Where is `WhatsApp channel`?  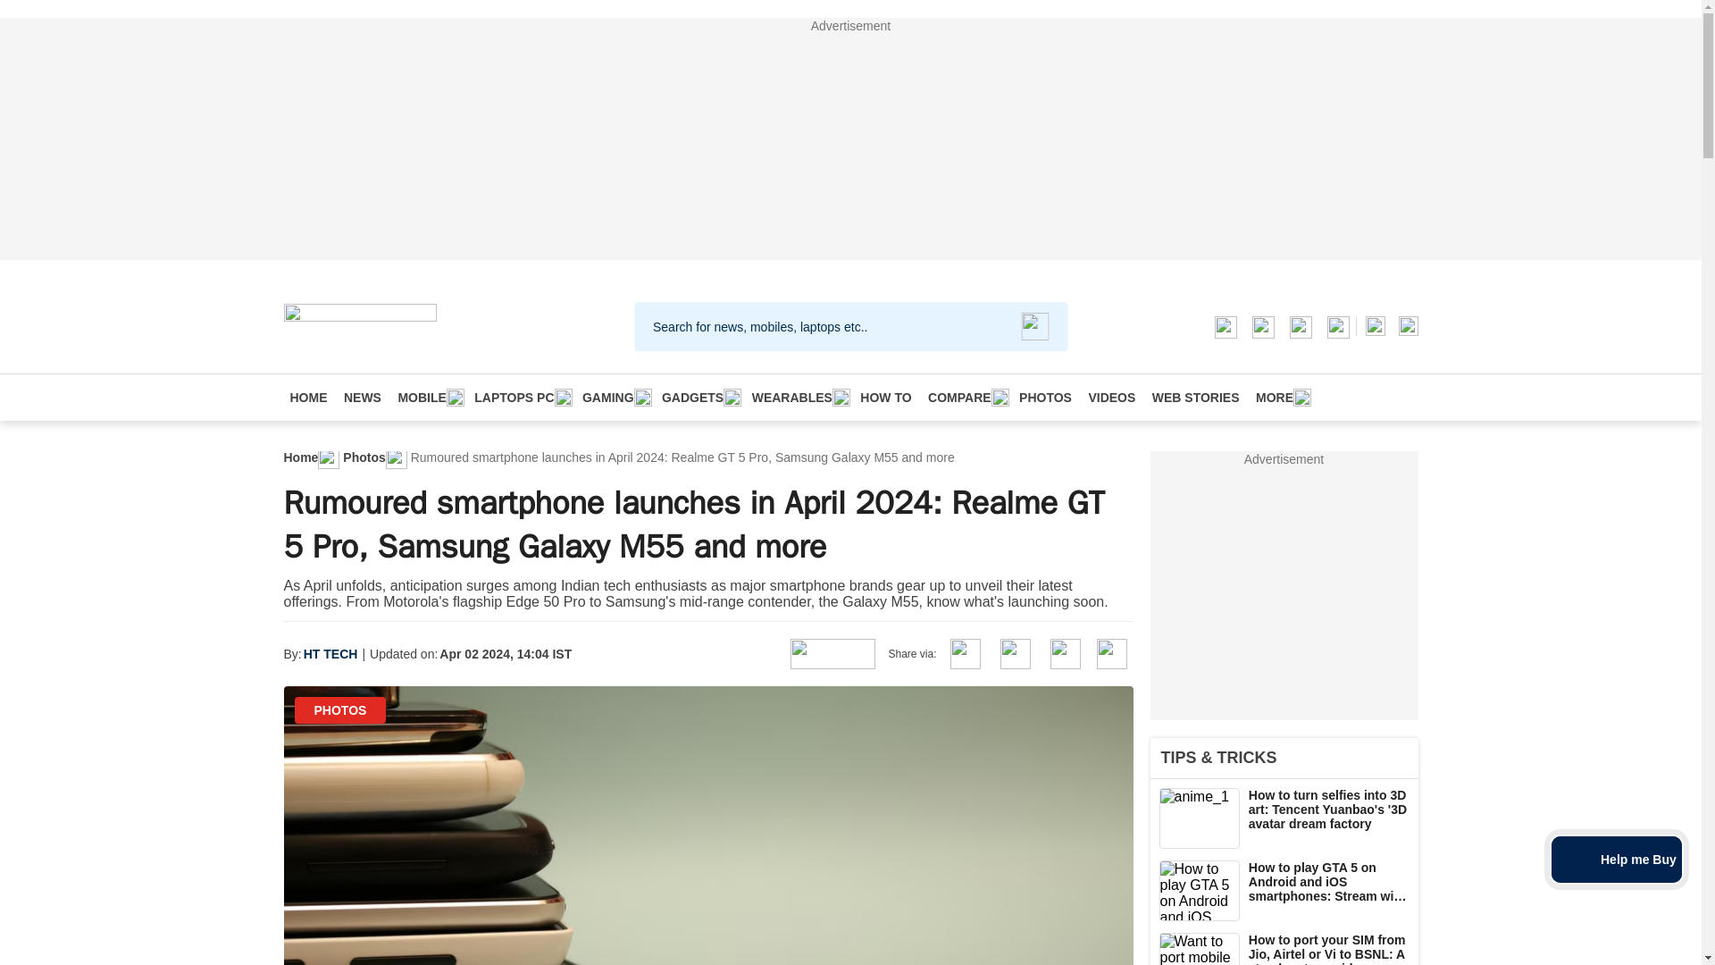 WhatsApp channel is located at coordinates (1224, 325).